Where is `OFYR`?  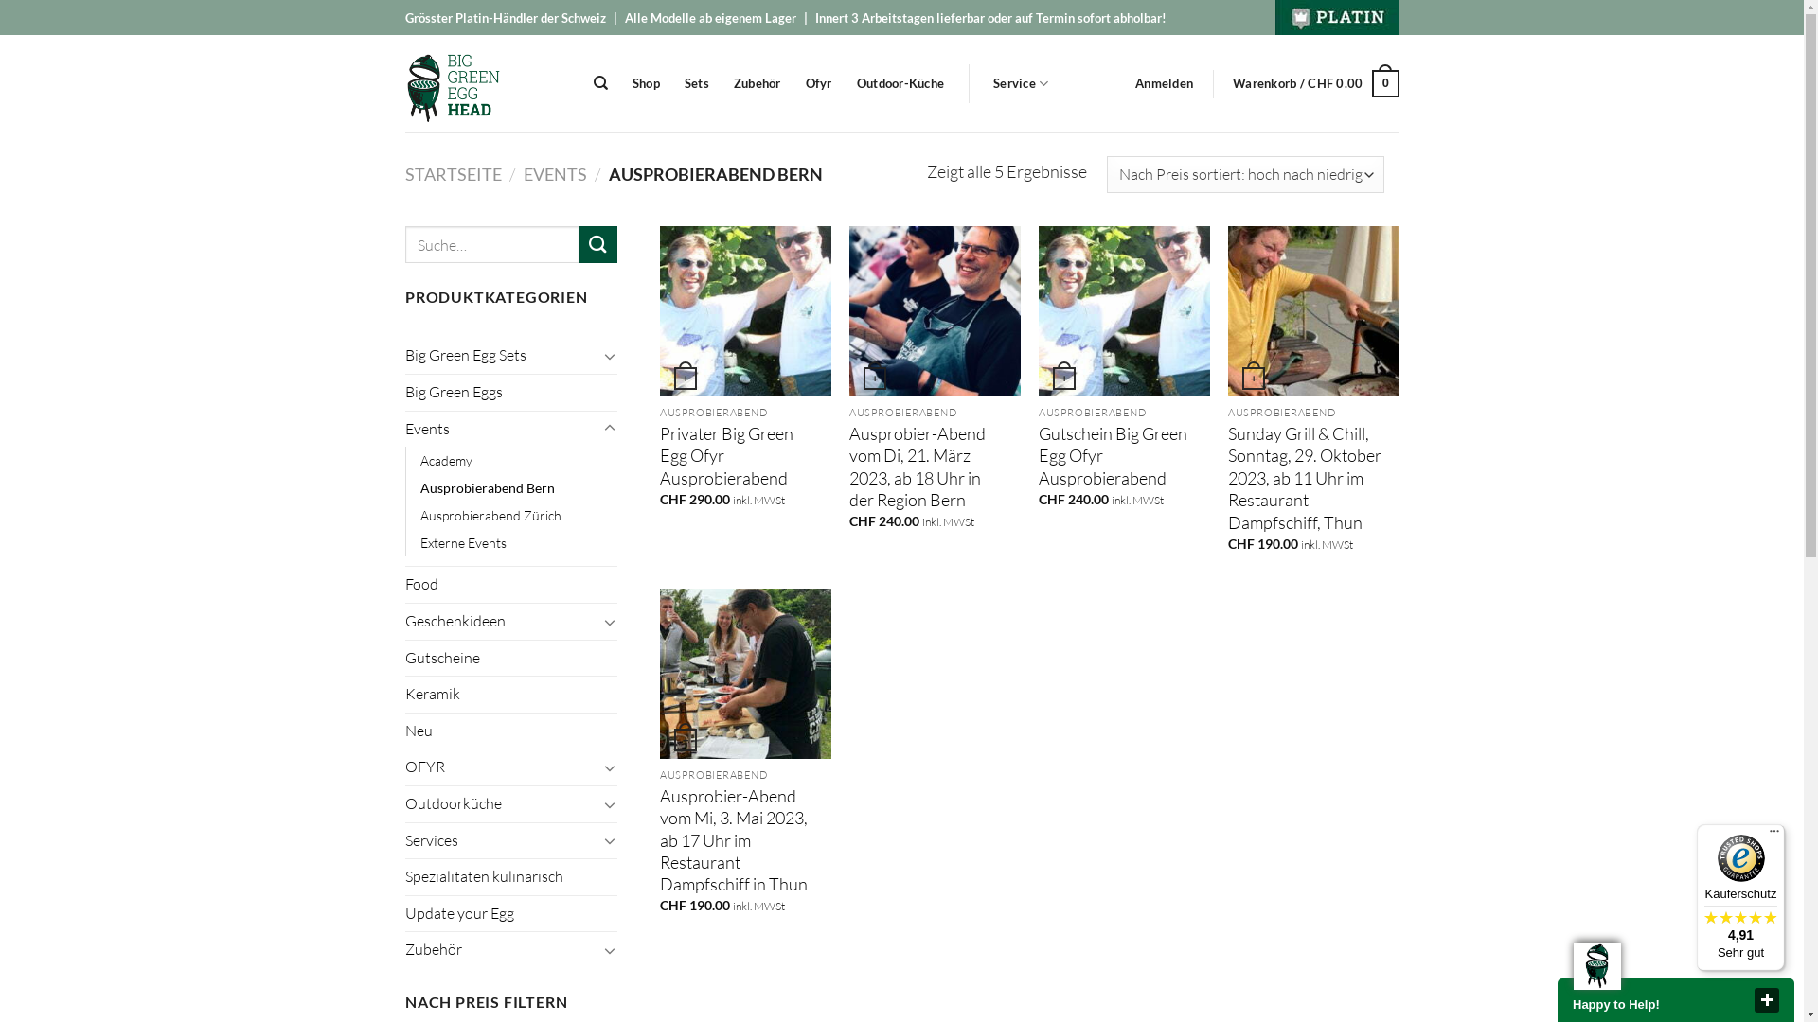
OFYR is located at coordinates (502, 767).